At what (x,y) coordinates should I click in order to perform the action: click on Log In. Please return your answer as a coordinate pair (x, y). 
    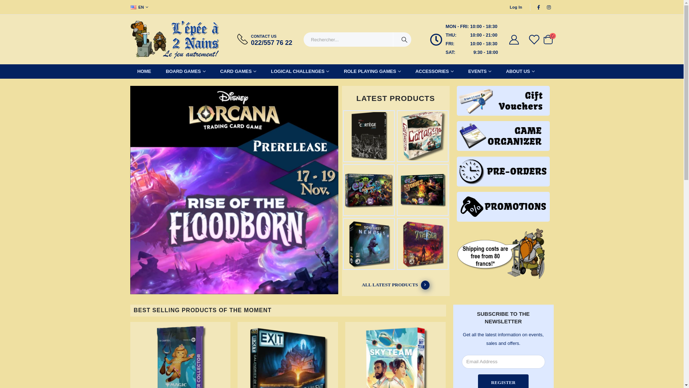
    Looking at the image, I should click on (516, 7).